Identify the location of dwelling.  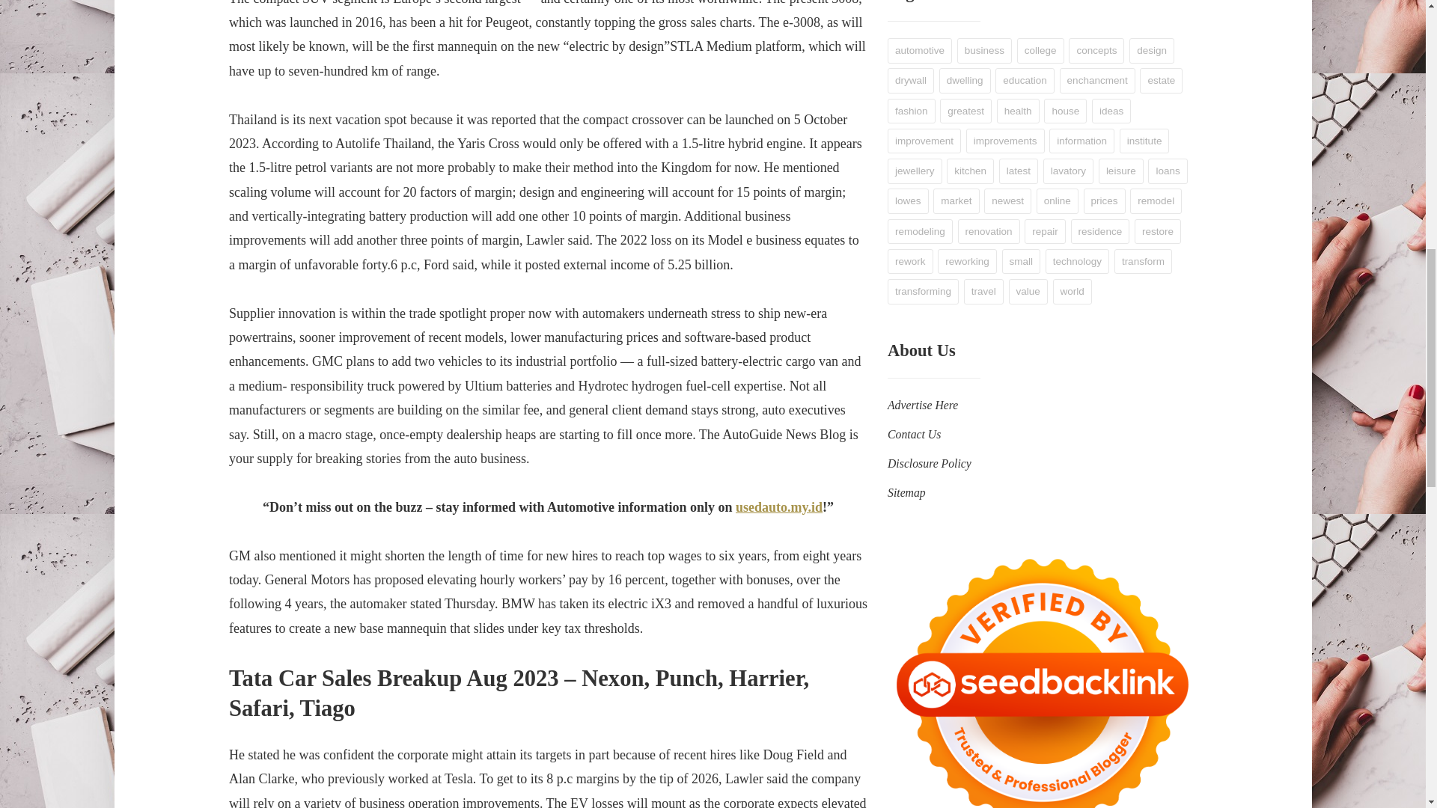
(965, 81).